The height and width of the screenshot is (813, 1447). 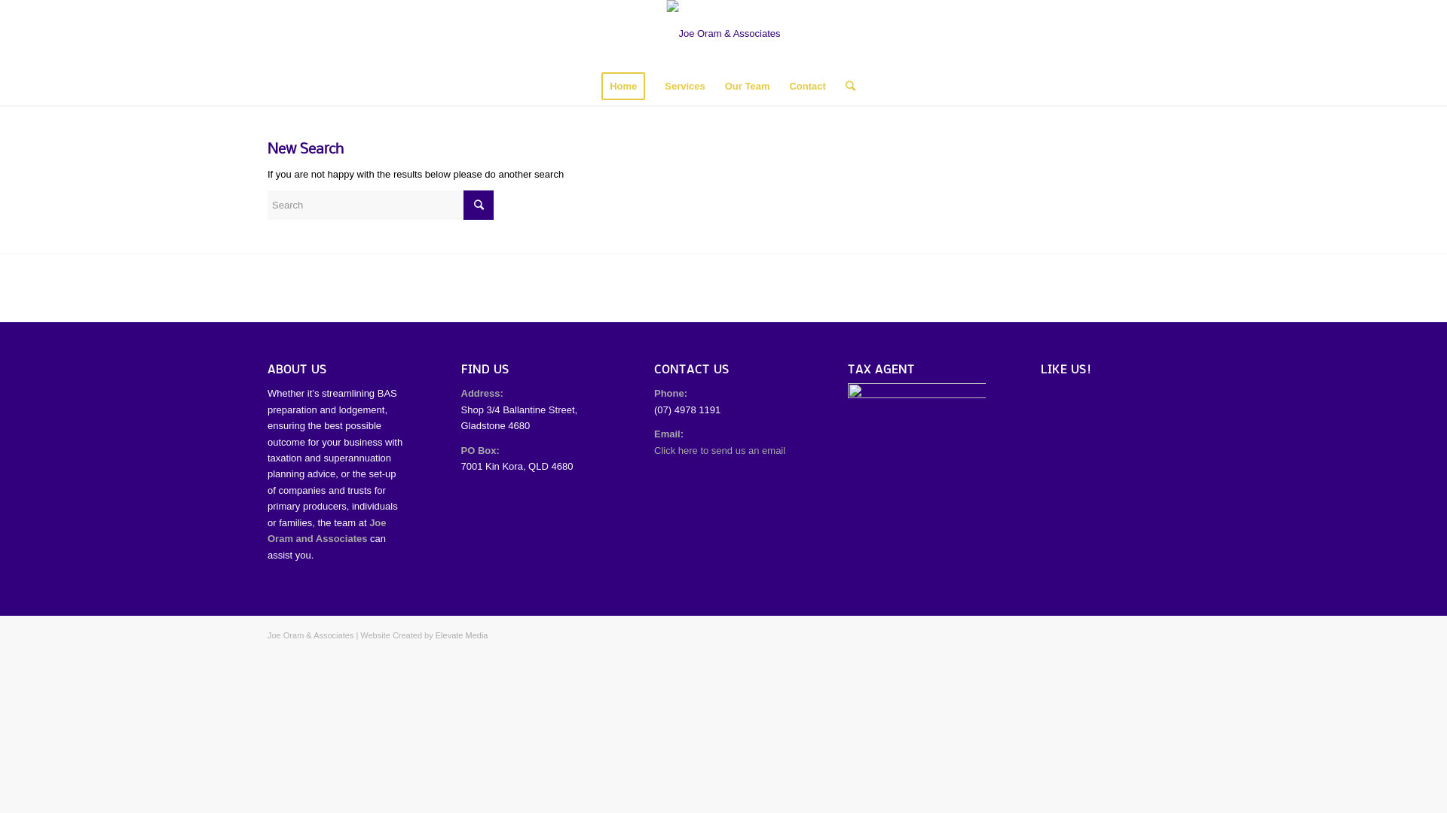 What do you see at coordinates (748, 87) in the screenshot?
I see `Our Team` at bounding box center [748, 87].